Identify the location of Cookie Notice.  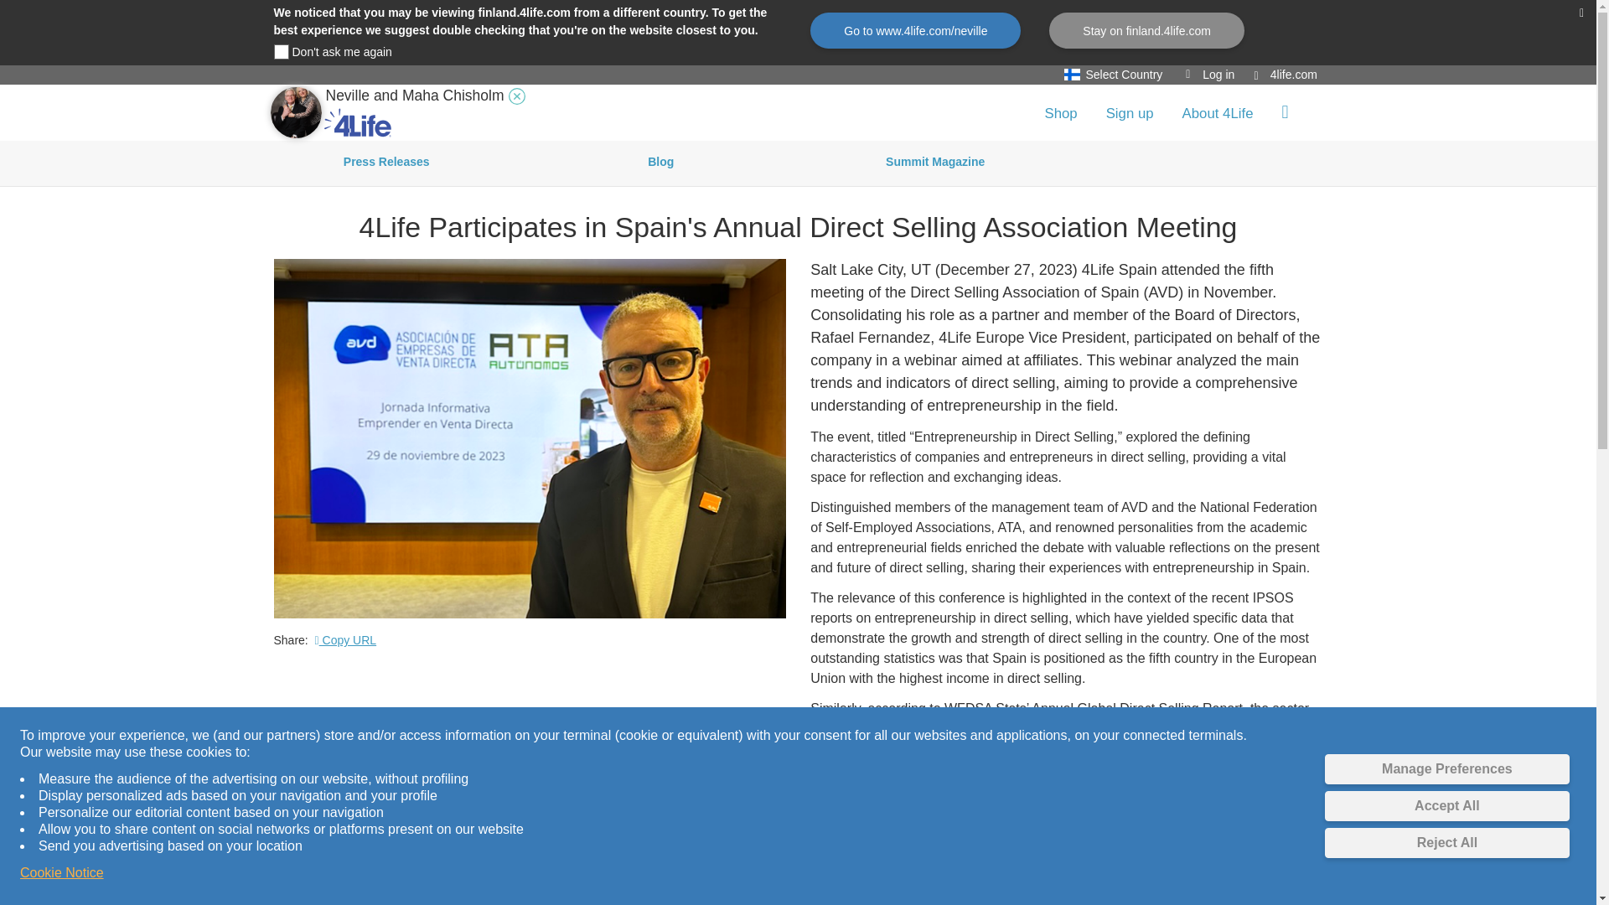
(62, 873).